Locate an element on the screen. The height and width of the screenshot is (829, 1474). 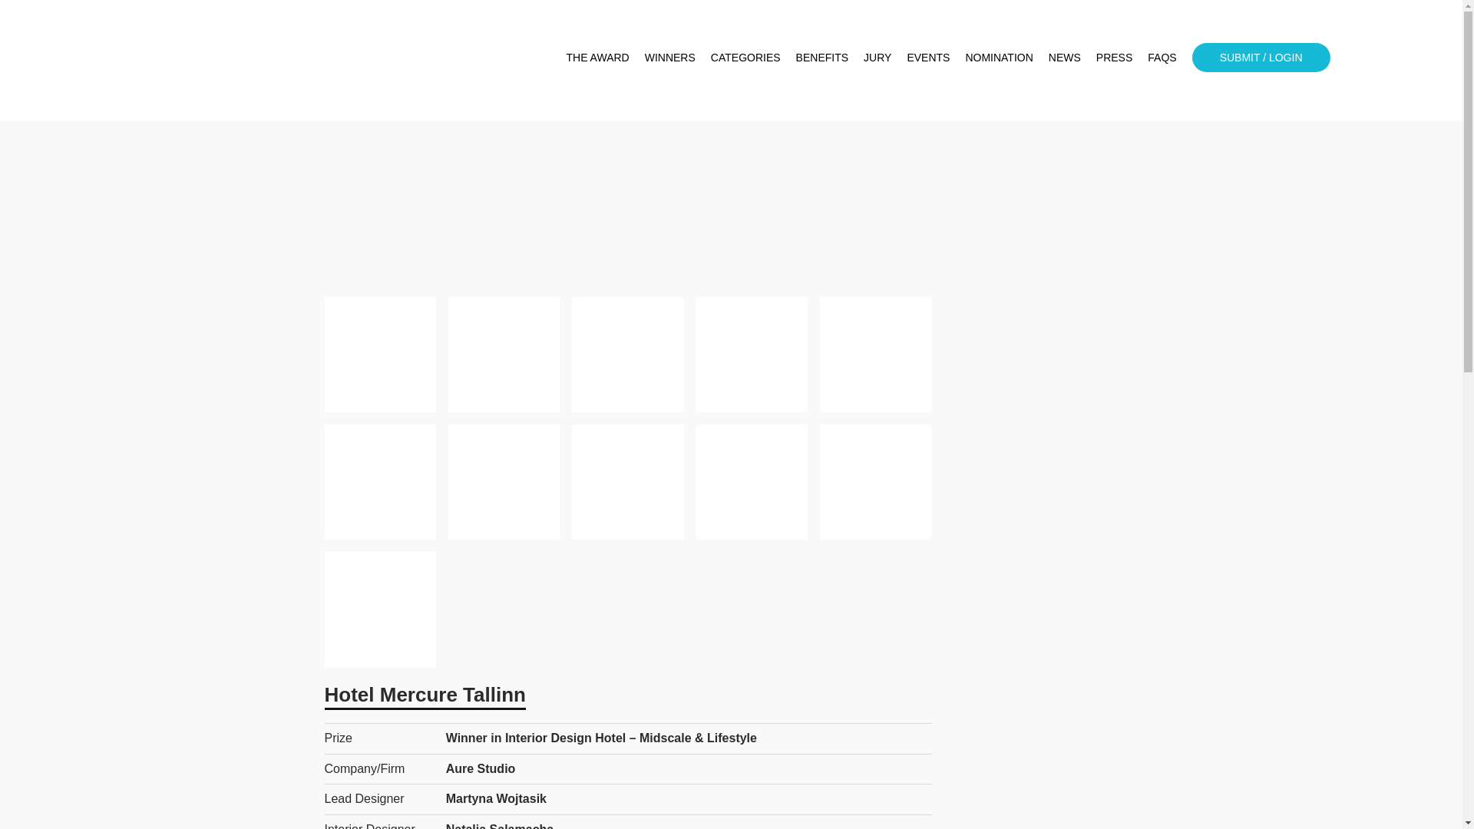
CATEGORIES is located at coordinates (745, 57).